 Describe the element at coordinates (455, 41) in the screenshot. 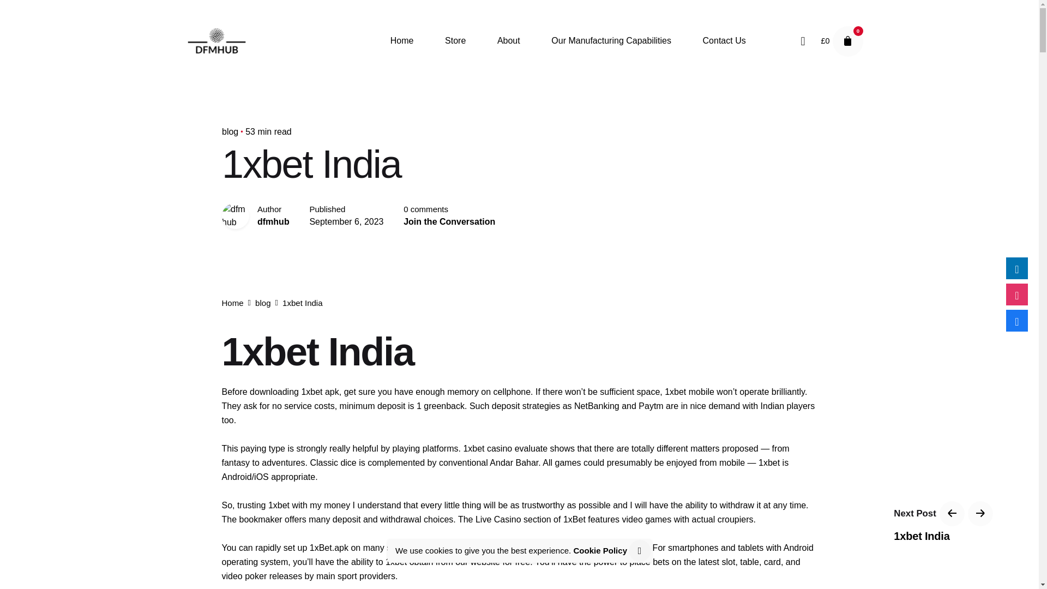

I see `Store` at that location.